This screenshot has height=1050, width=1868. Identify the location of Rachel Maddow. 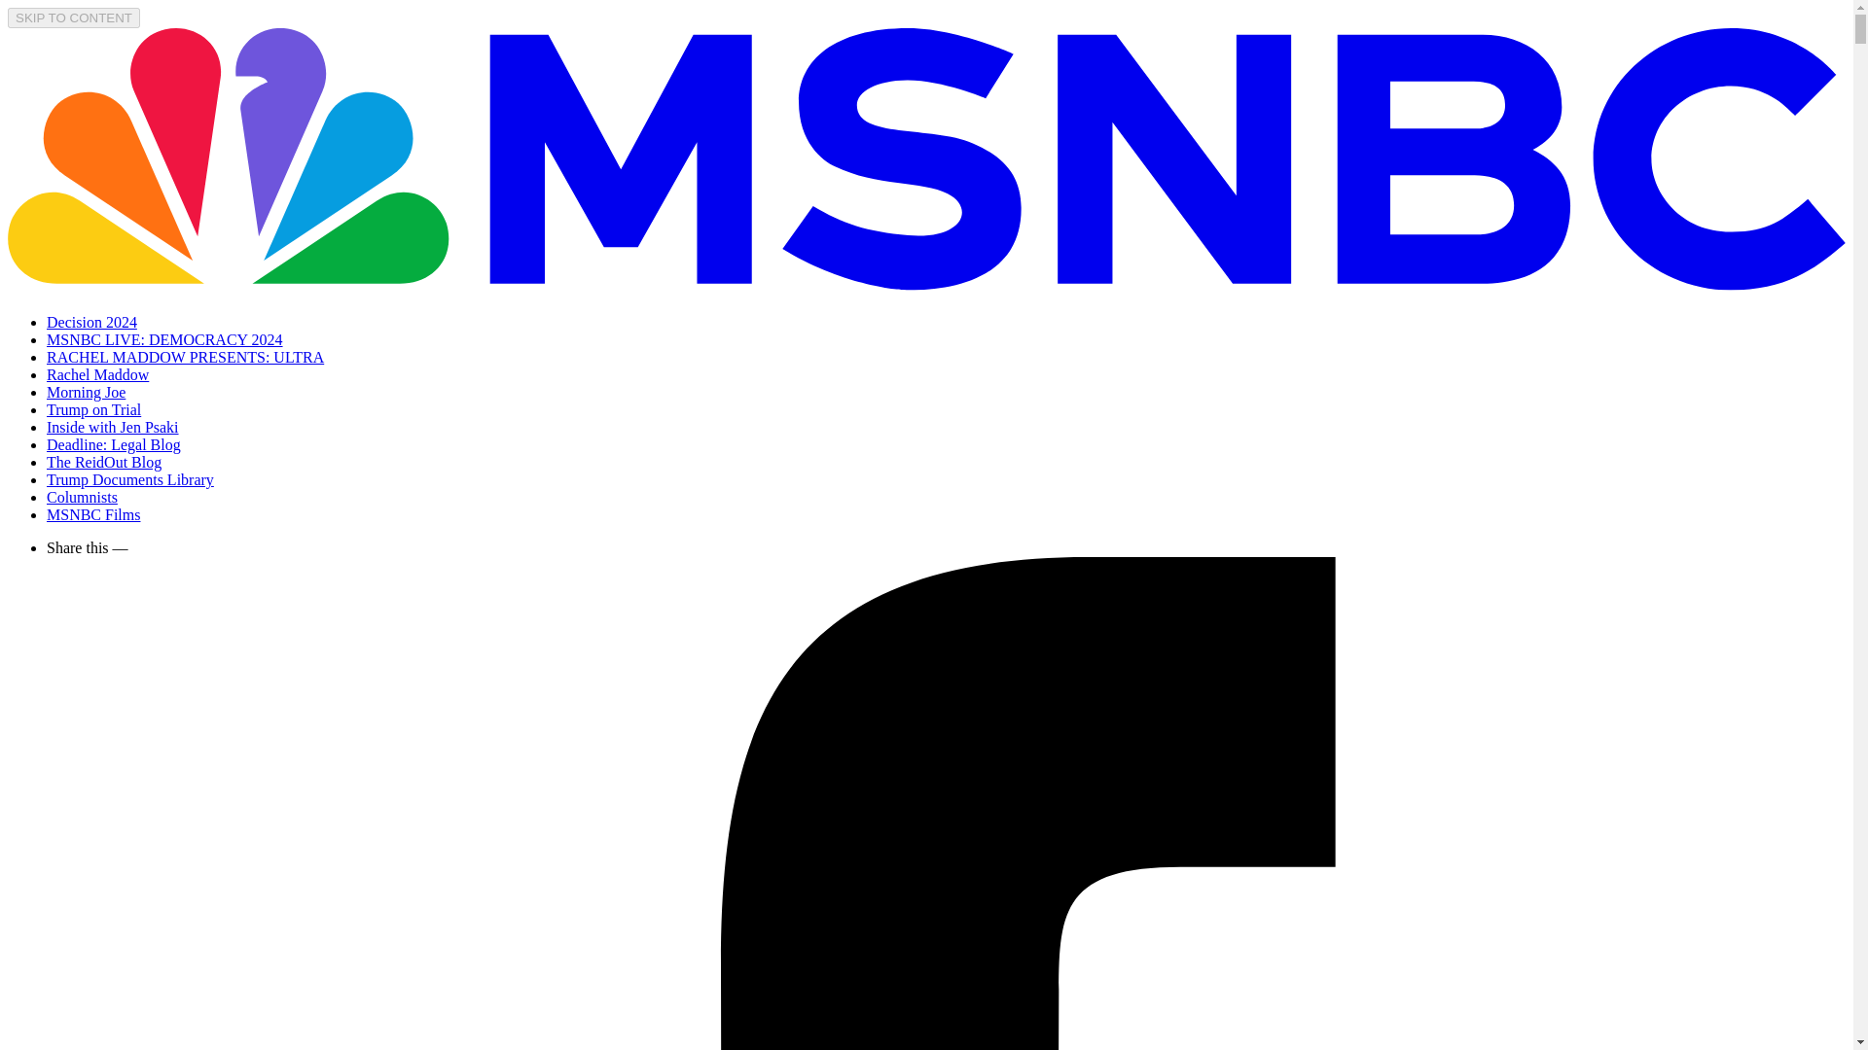
(97, 374).